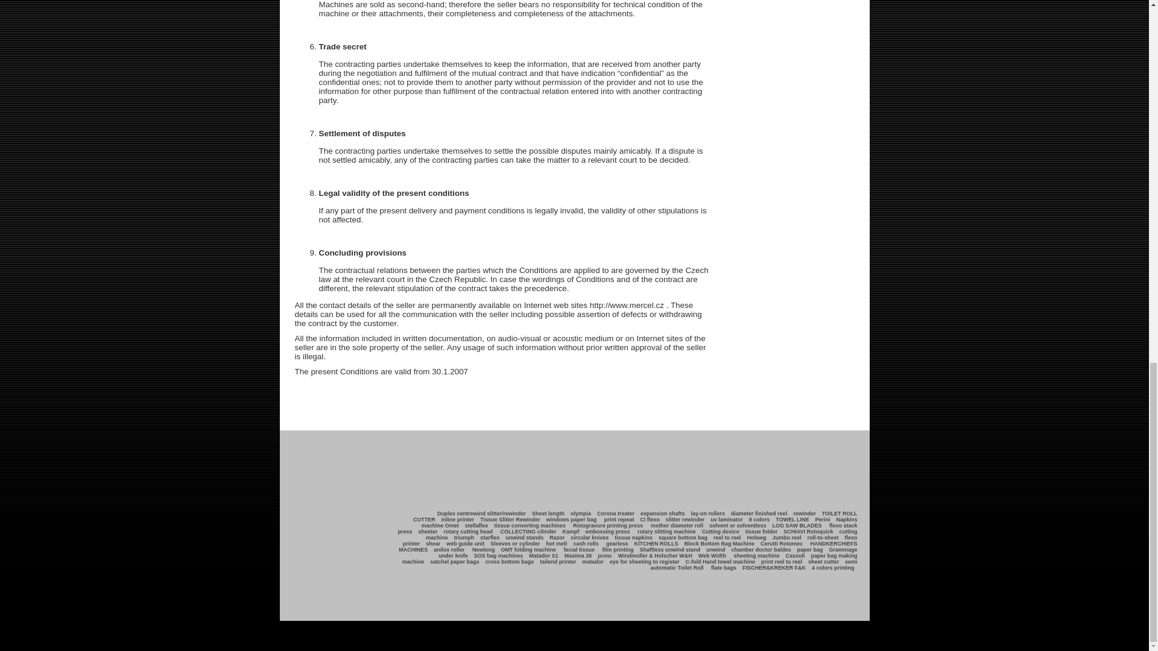  Describe the element at coordinates (619, 520) in the screenshot. I see `print repeat` at that location.